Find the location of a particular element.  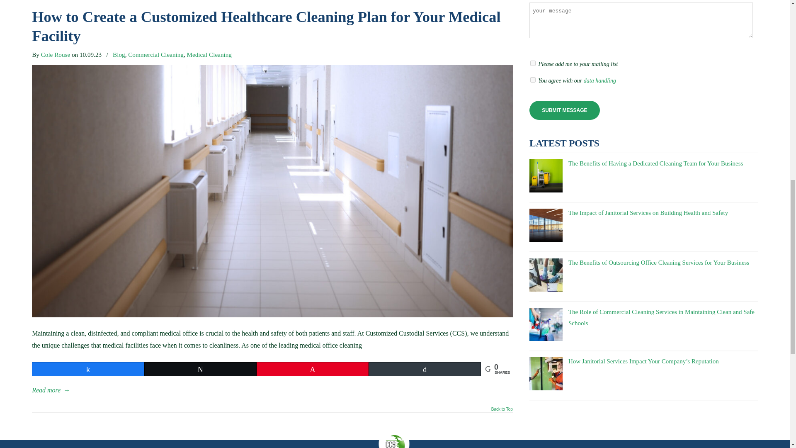

SUBMIT MESSAGE is located at coordinates (565, 110).